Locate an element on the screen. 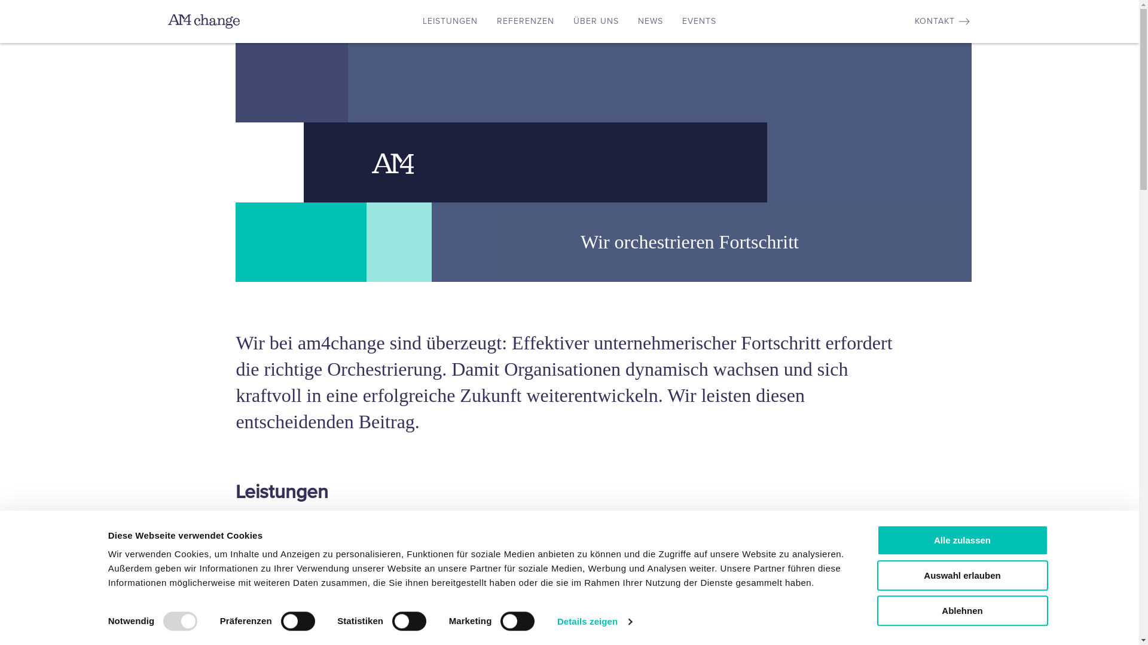 The width and height of the screenshot is (1148, 645). LEADERSHIP & COLLABORATION is located at coordinates (512, 541).